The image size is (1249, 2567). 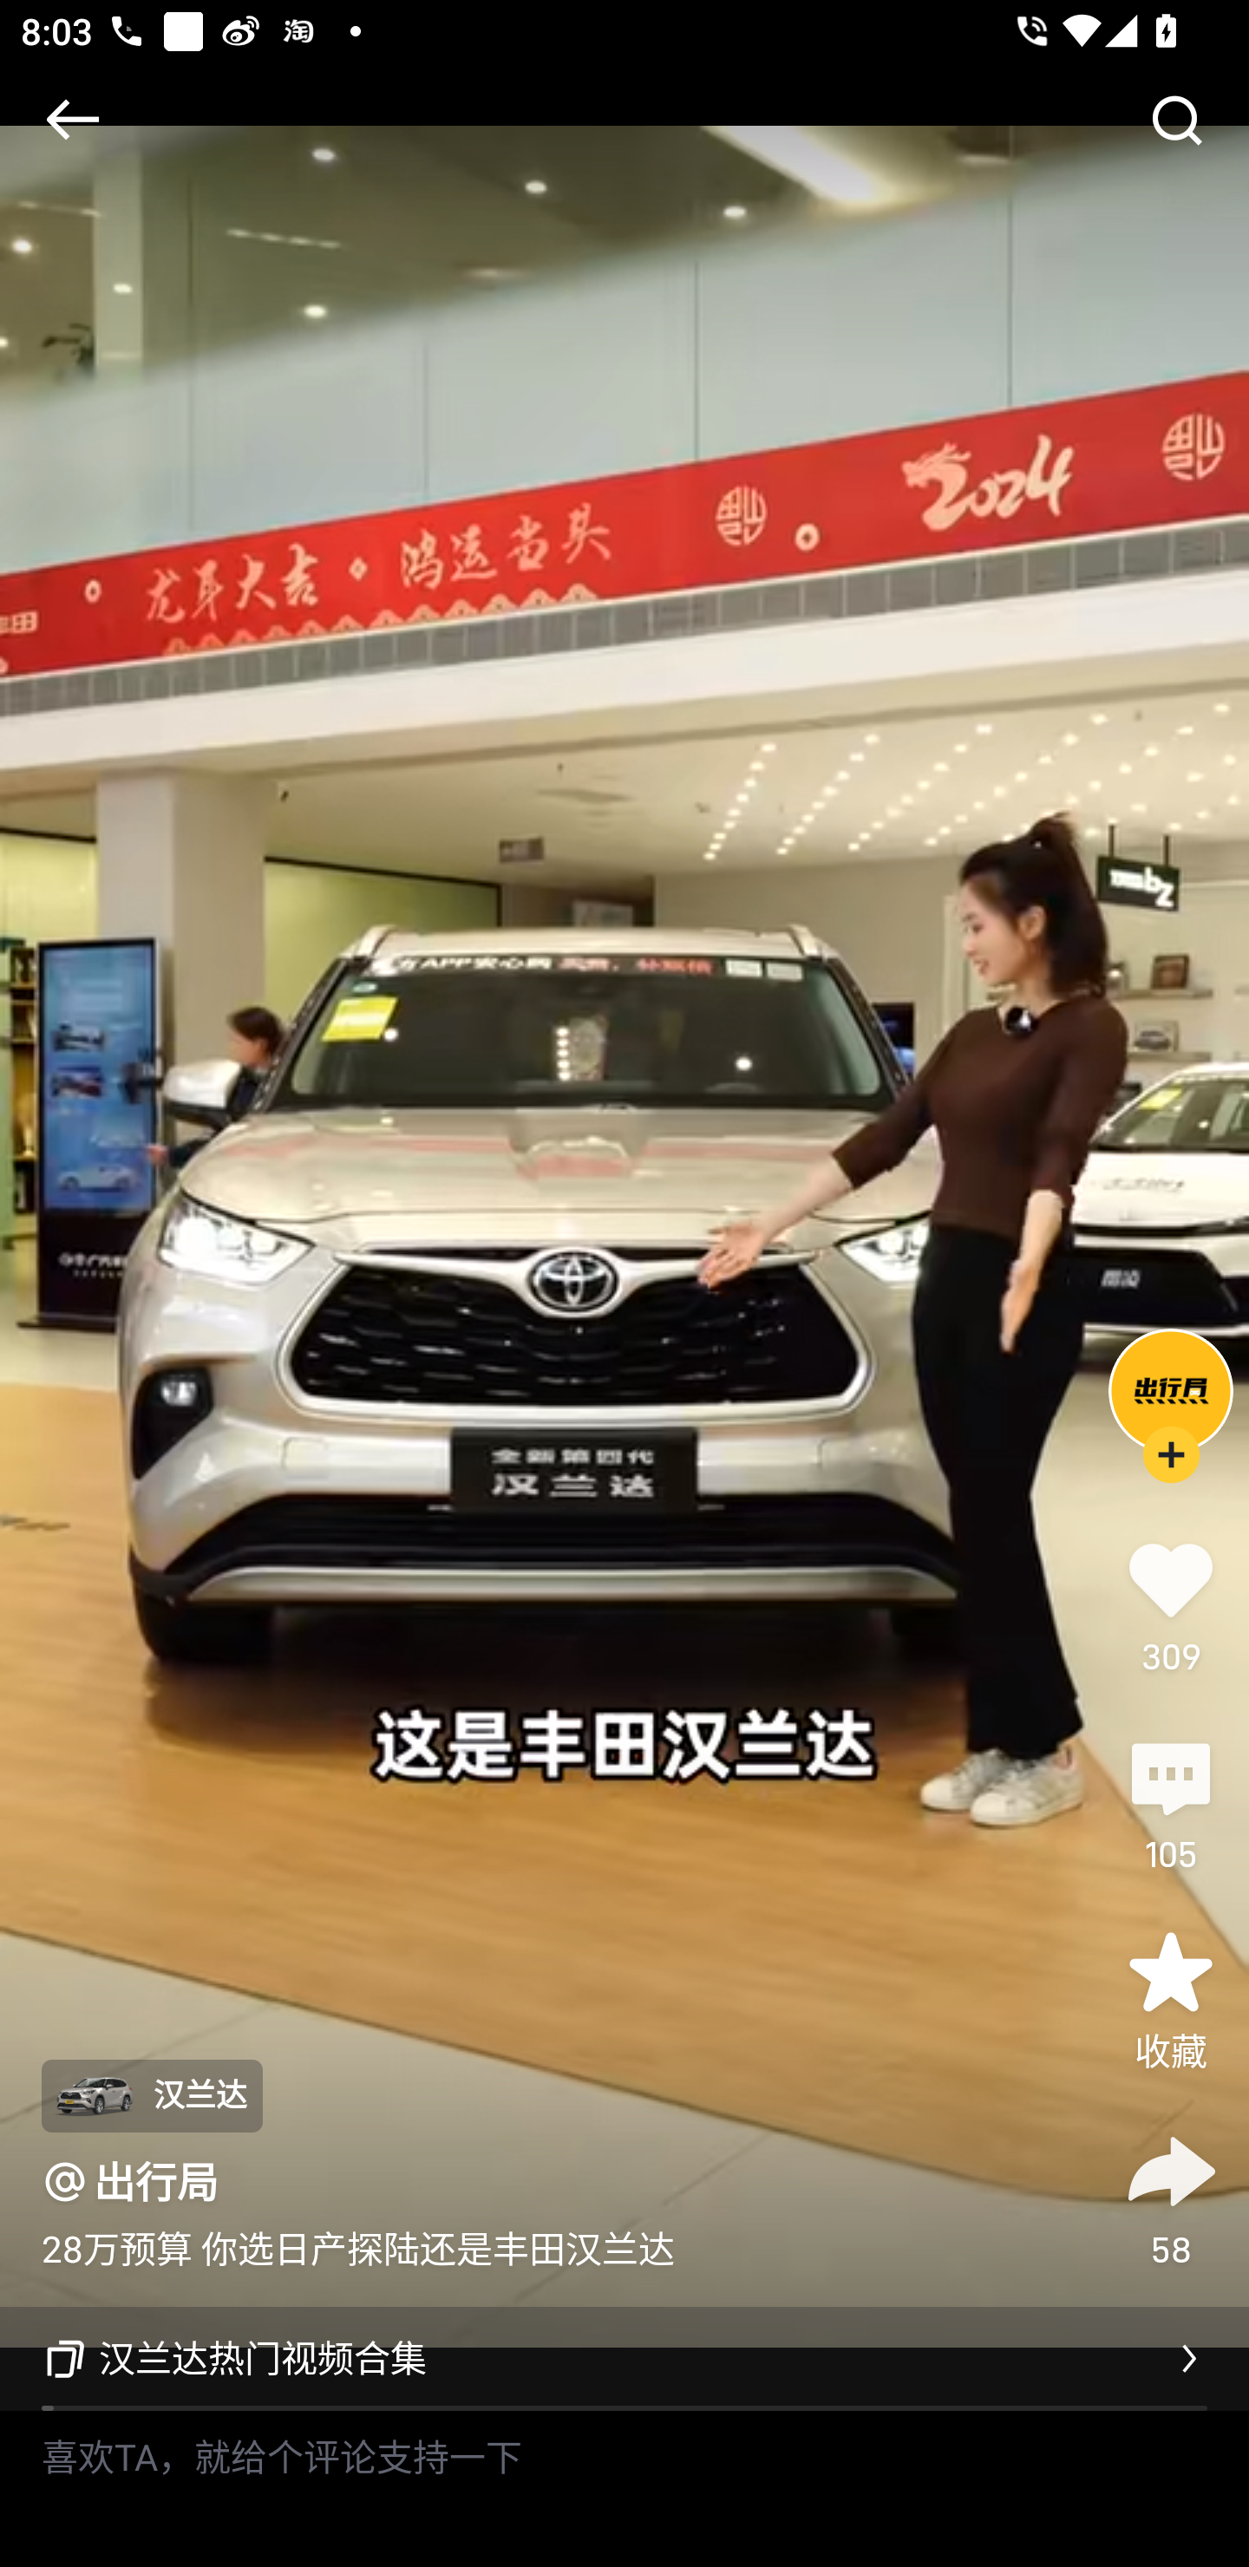 What do you see at coordinates (624, 2489) in the screenshot?
I see `喜欢TA，就给个评论支持一下` at bounding box center [624, 2489].